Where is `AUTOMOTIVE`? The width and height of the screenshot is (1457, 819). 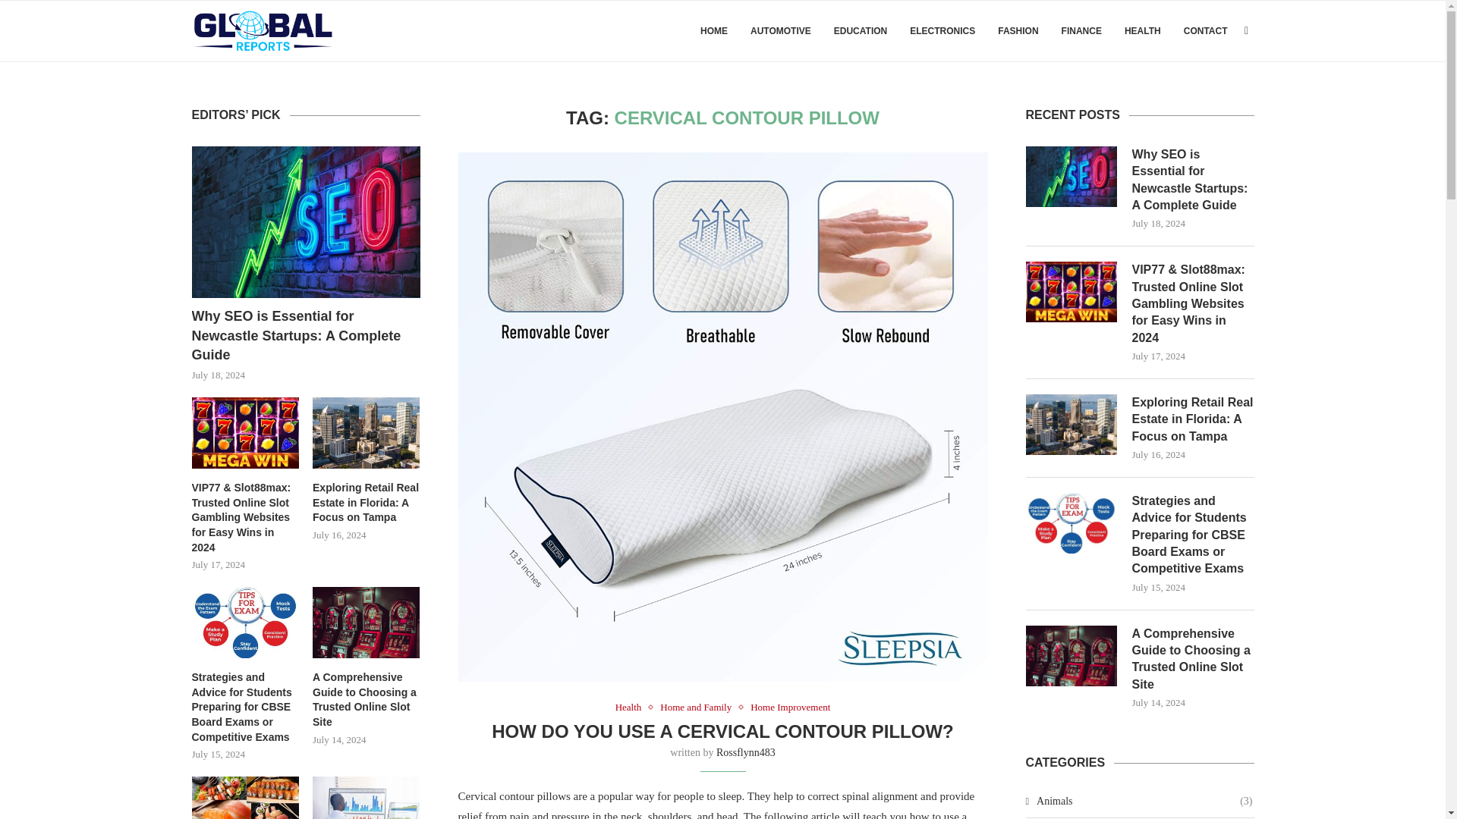 AUTOMOTIVE is located at coordinates (780, 31).